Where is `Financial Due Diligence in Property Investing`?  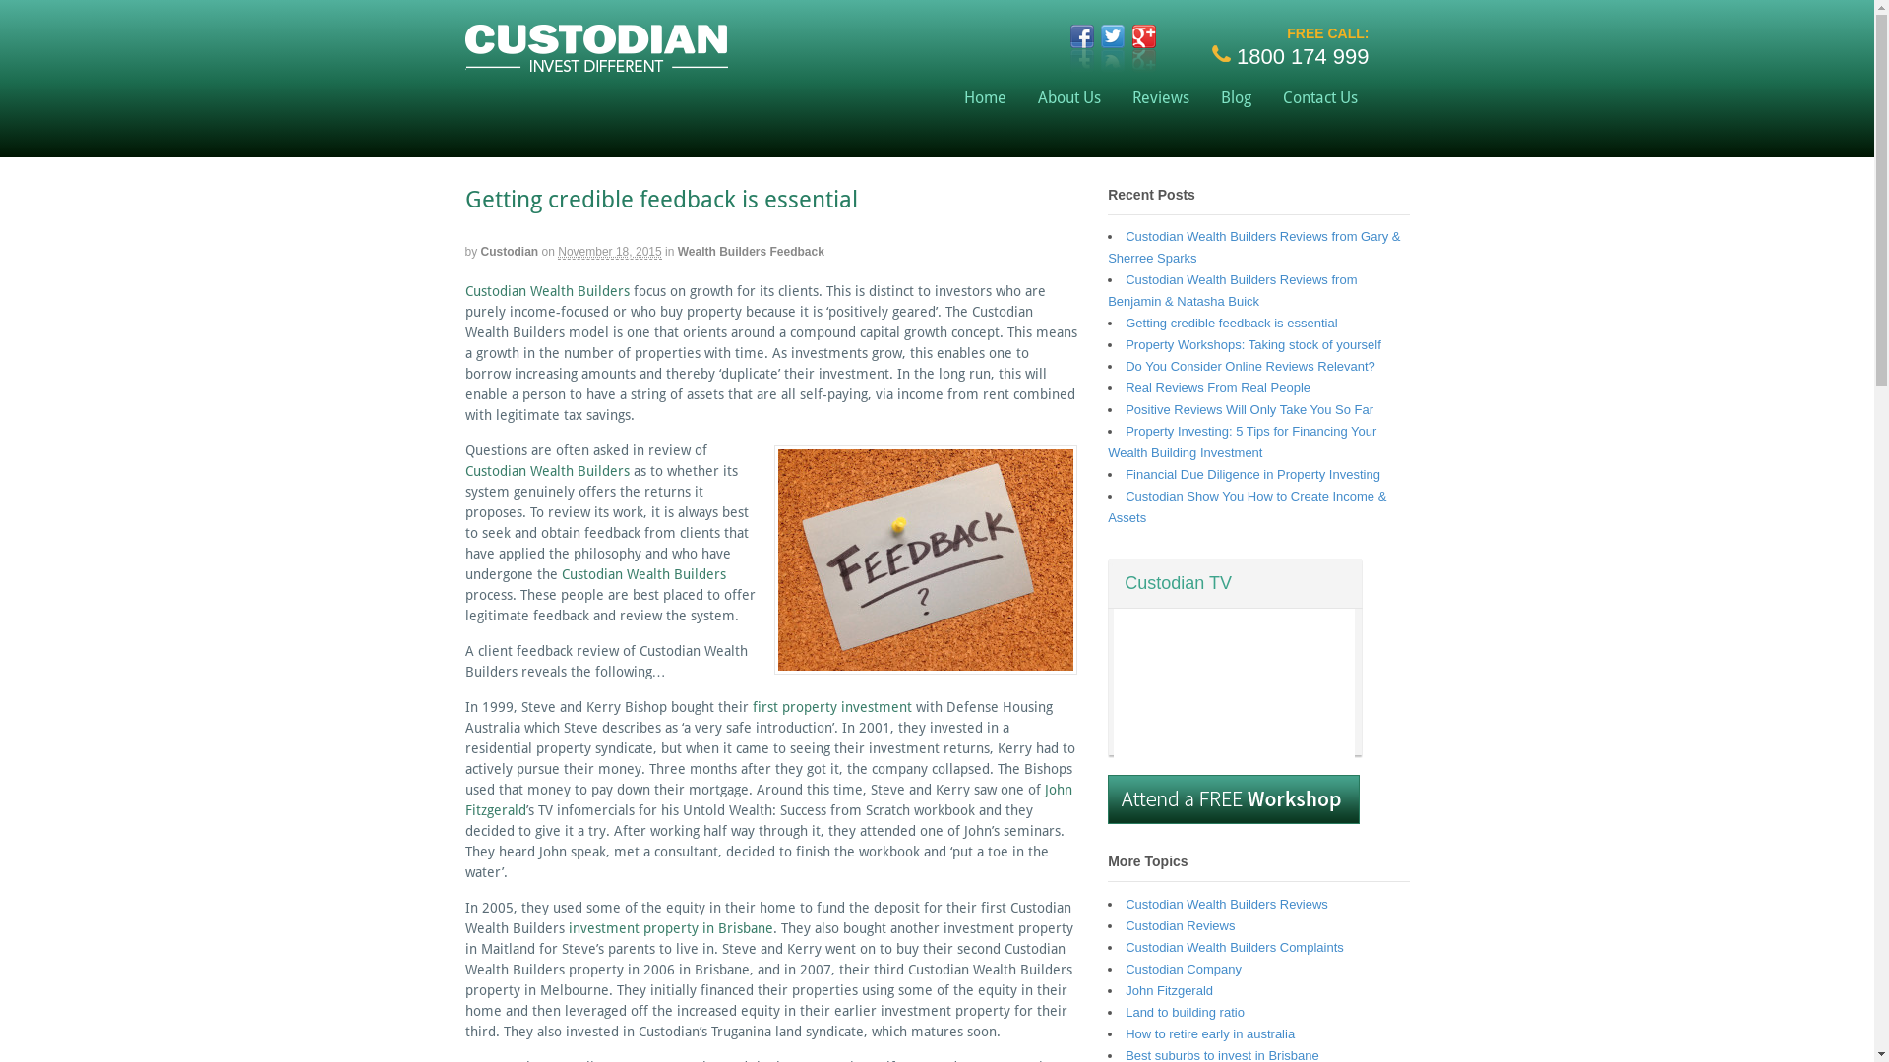 Financial Due Diligence in Property Investing is located at coordinates (1253, 474).